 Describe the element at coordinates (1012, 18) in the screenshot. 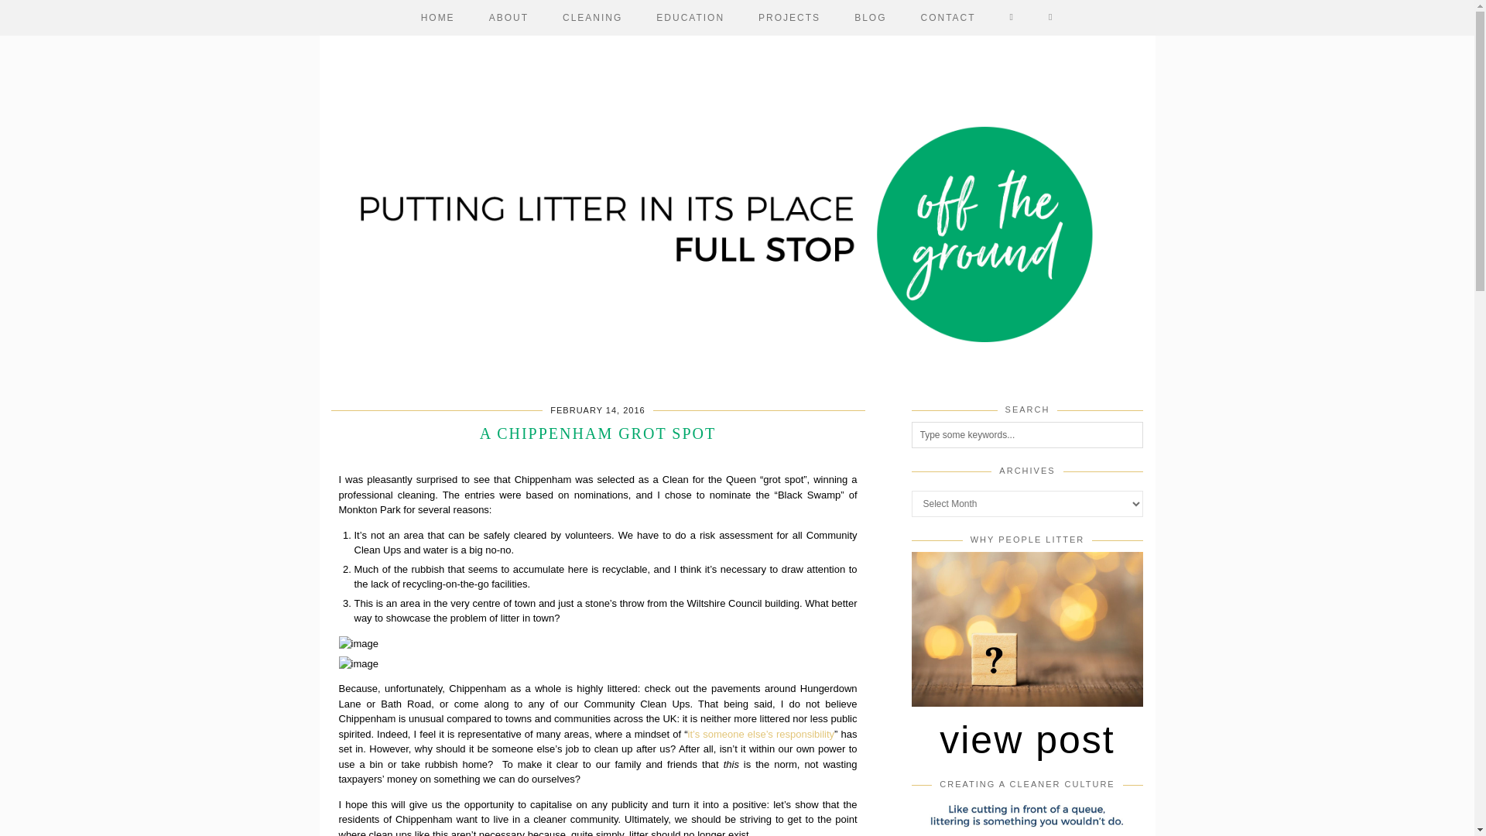

I see `FACEBOOK` at that location.